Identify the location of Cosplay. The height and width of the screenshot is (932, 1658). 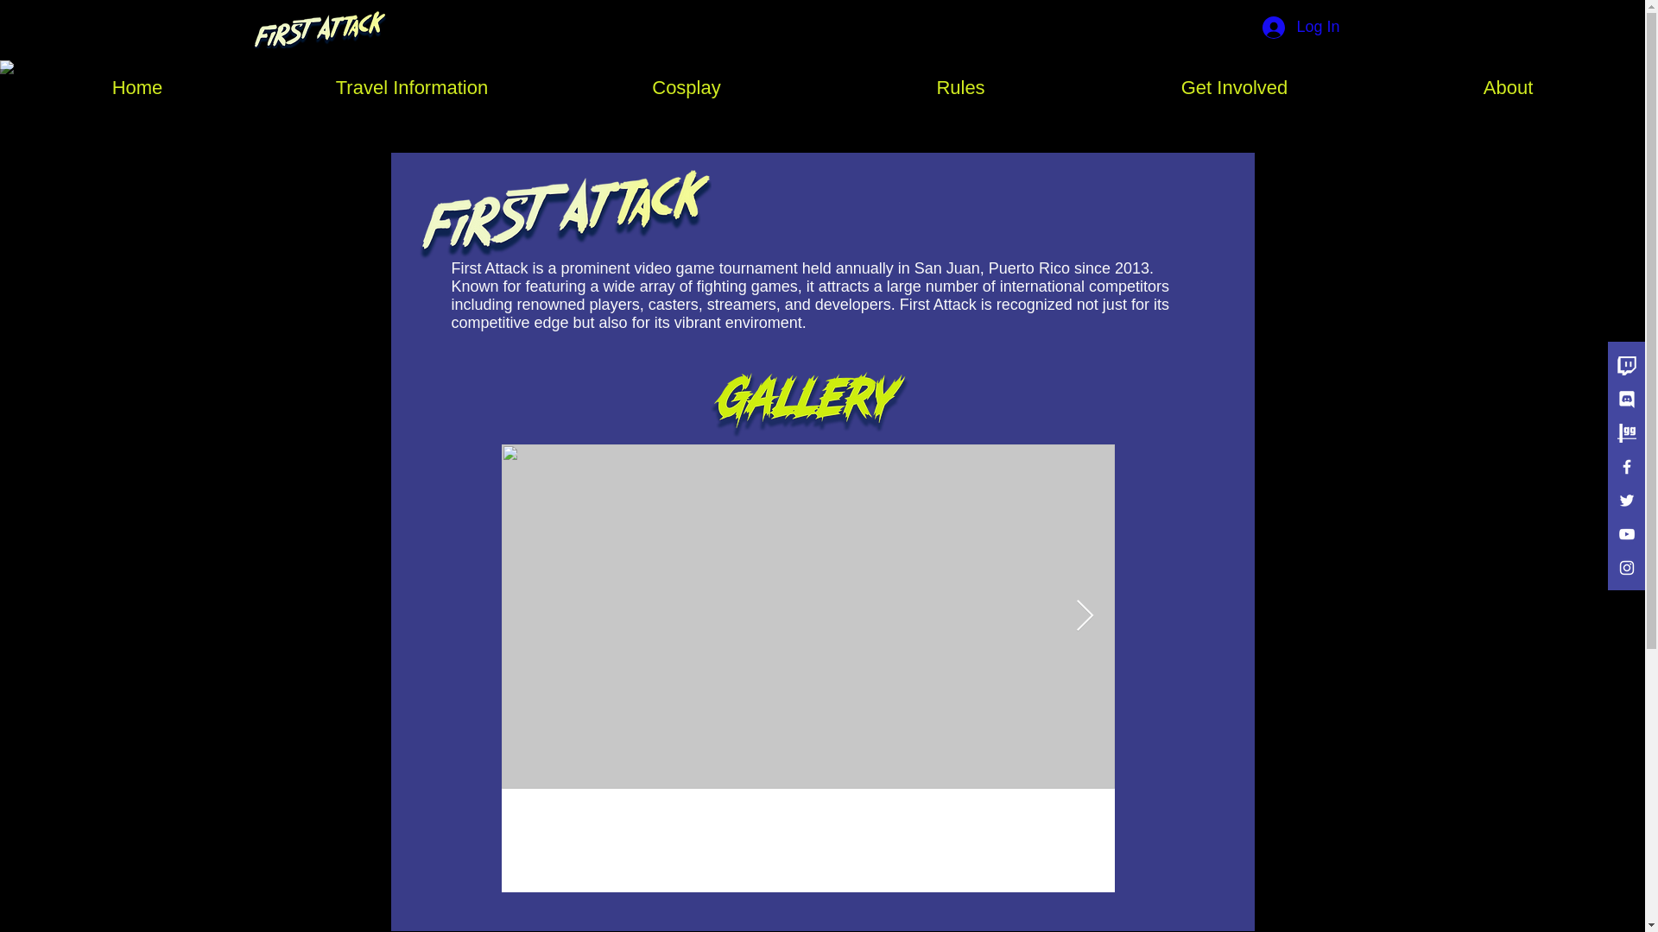
(686, 87).